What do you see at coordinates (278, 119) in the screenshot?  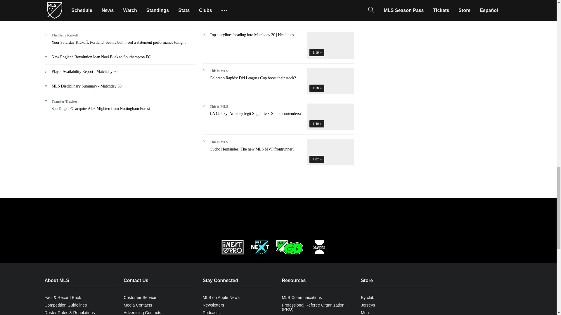 I see `LA Galaxy: Are they legit Supporters' Shield contenders?` at bounding box center [278, 119].